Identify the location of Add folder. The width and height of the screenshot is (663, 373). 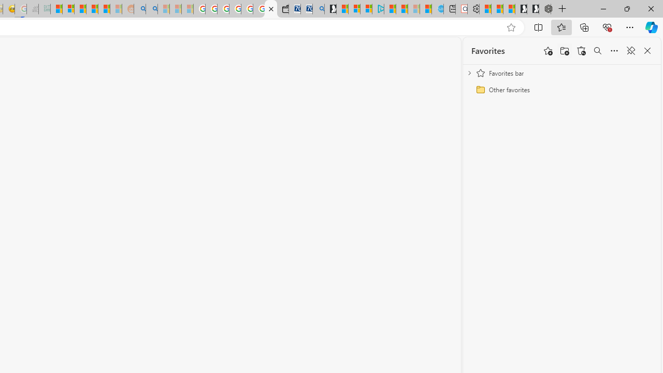
(565, 51).